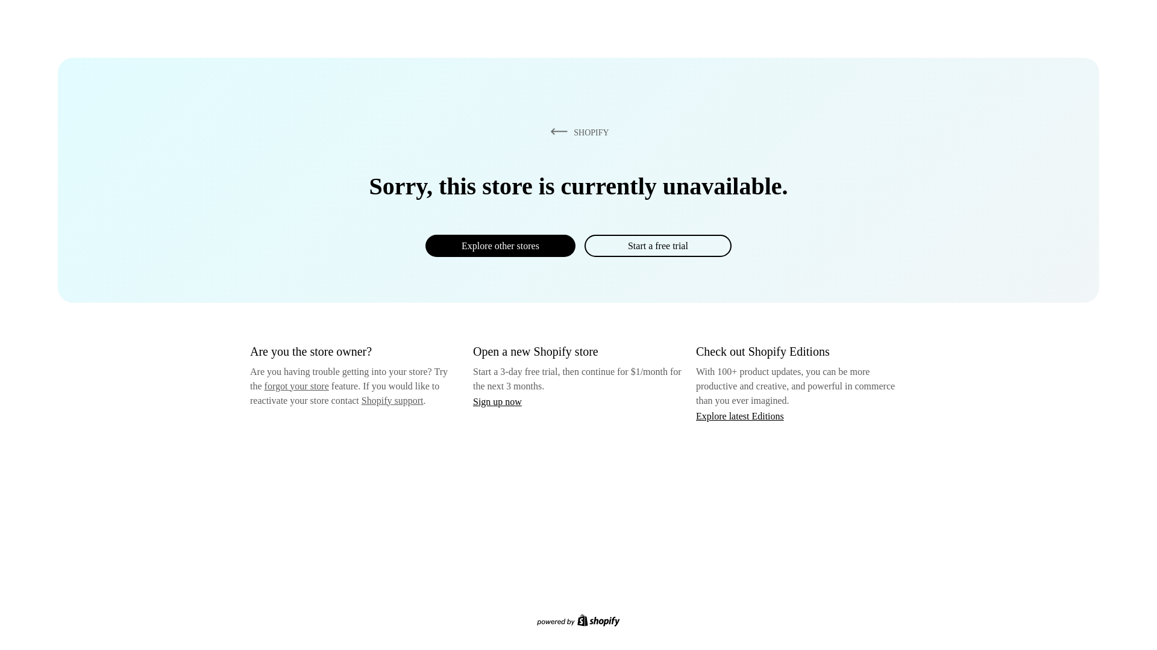 The height and width of the screenshot is (650, 1157). What do you see at coordinates (497, 401) in the screenshot?
I see `Sign up now` at bounding box center [497, 401].